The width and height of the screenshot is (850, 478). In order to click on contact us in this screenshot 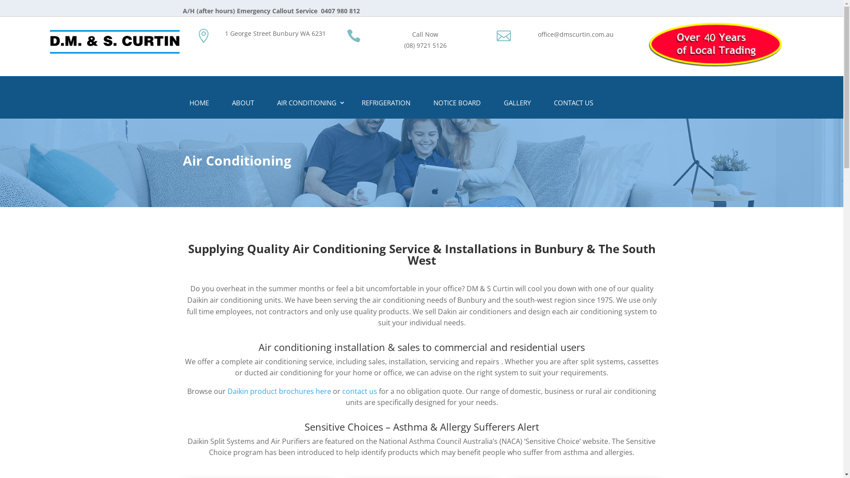, I will do `click(359, 391)`.